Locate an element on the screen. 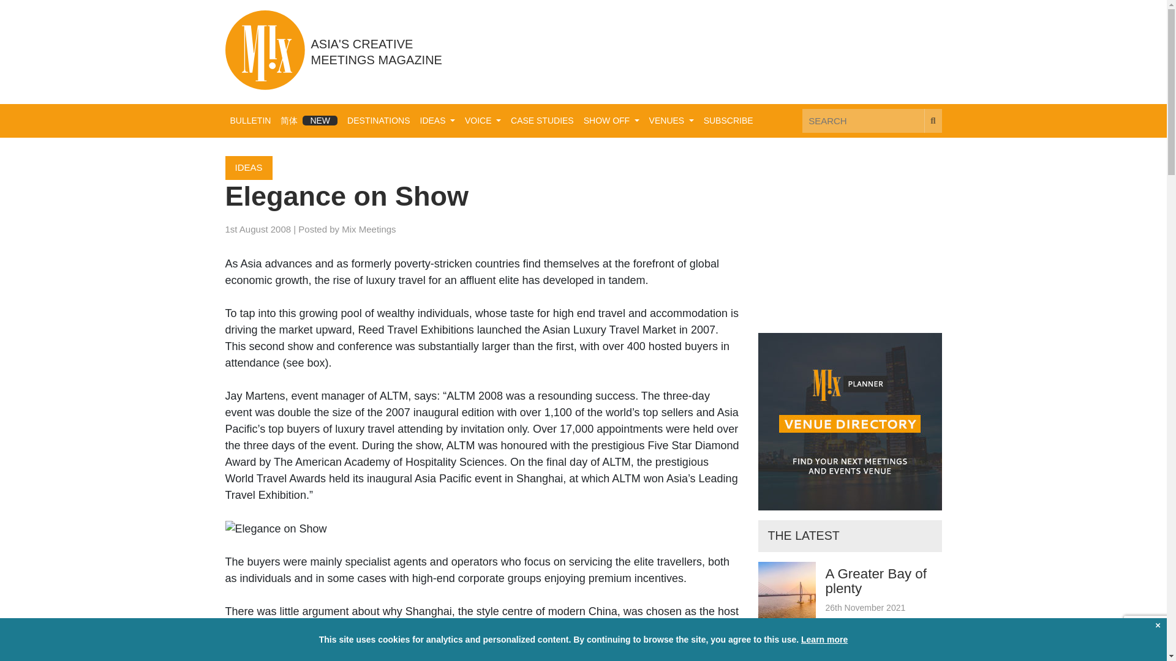 The width and height of the screenshot is (1176, 661). SHOW OFF is located at coordinates (611, 121).